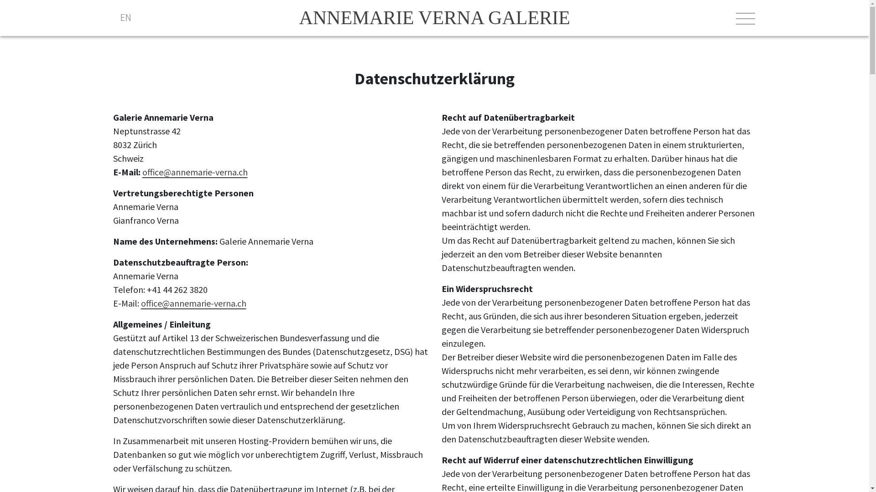 The width and height of the screenshot is (876, 492). Describe the element at coordinates (125, 17) in the screenshot. I see `EN` at that location.